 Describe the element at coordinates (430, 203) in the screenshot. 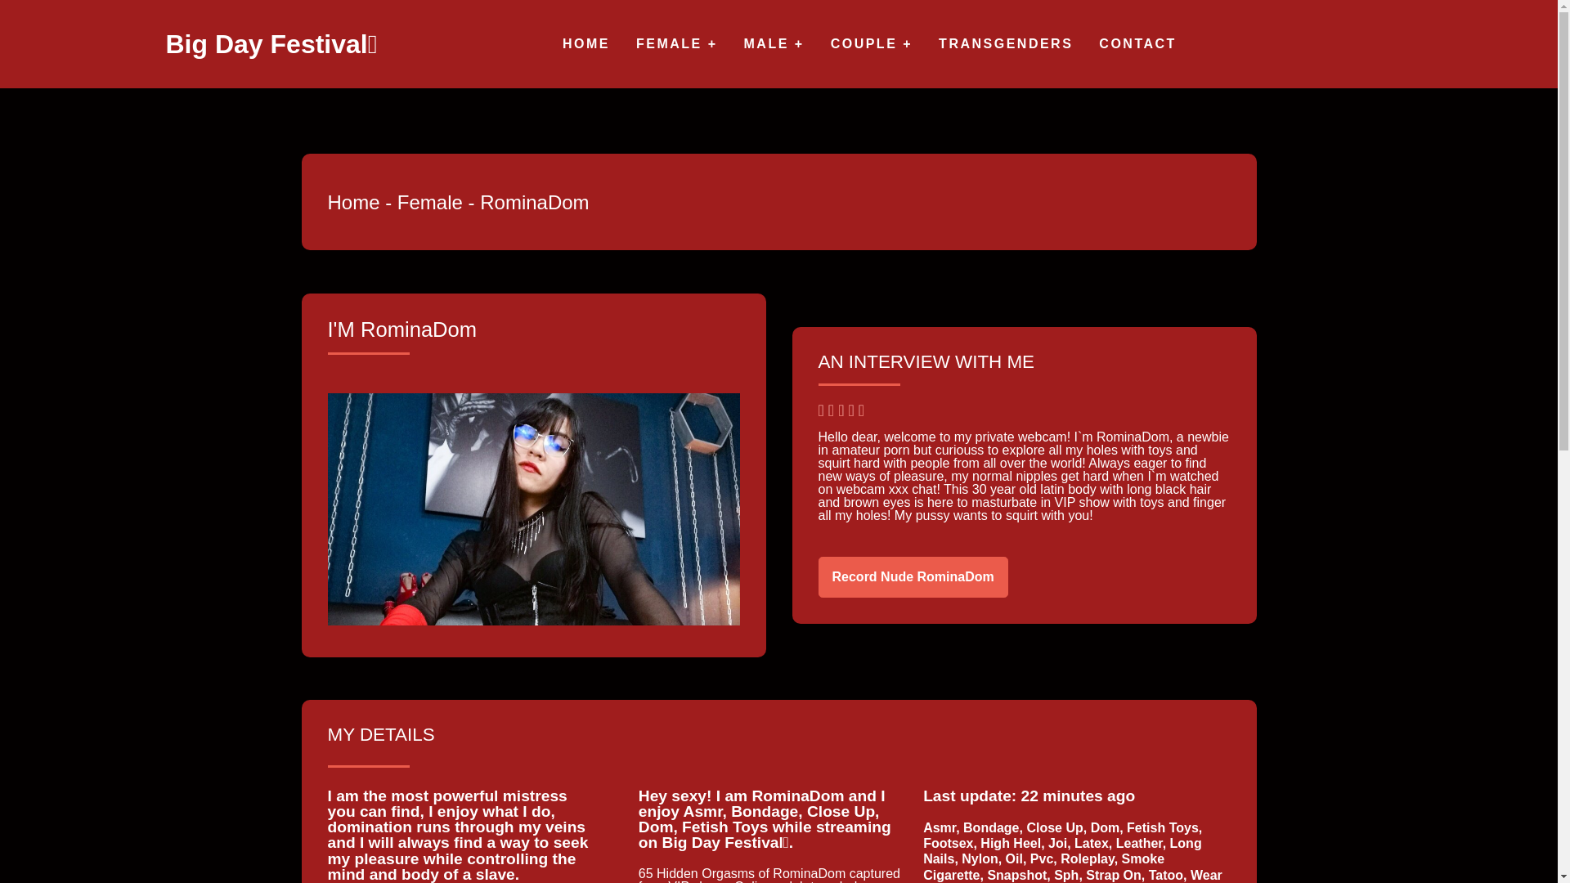

I see `Female` at that location.